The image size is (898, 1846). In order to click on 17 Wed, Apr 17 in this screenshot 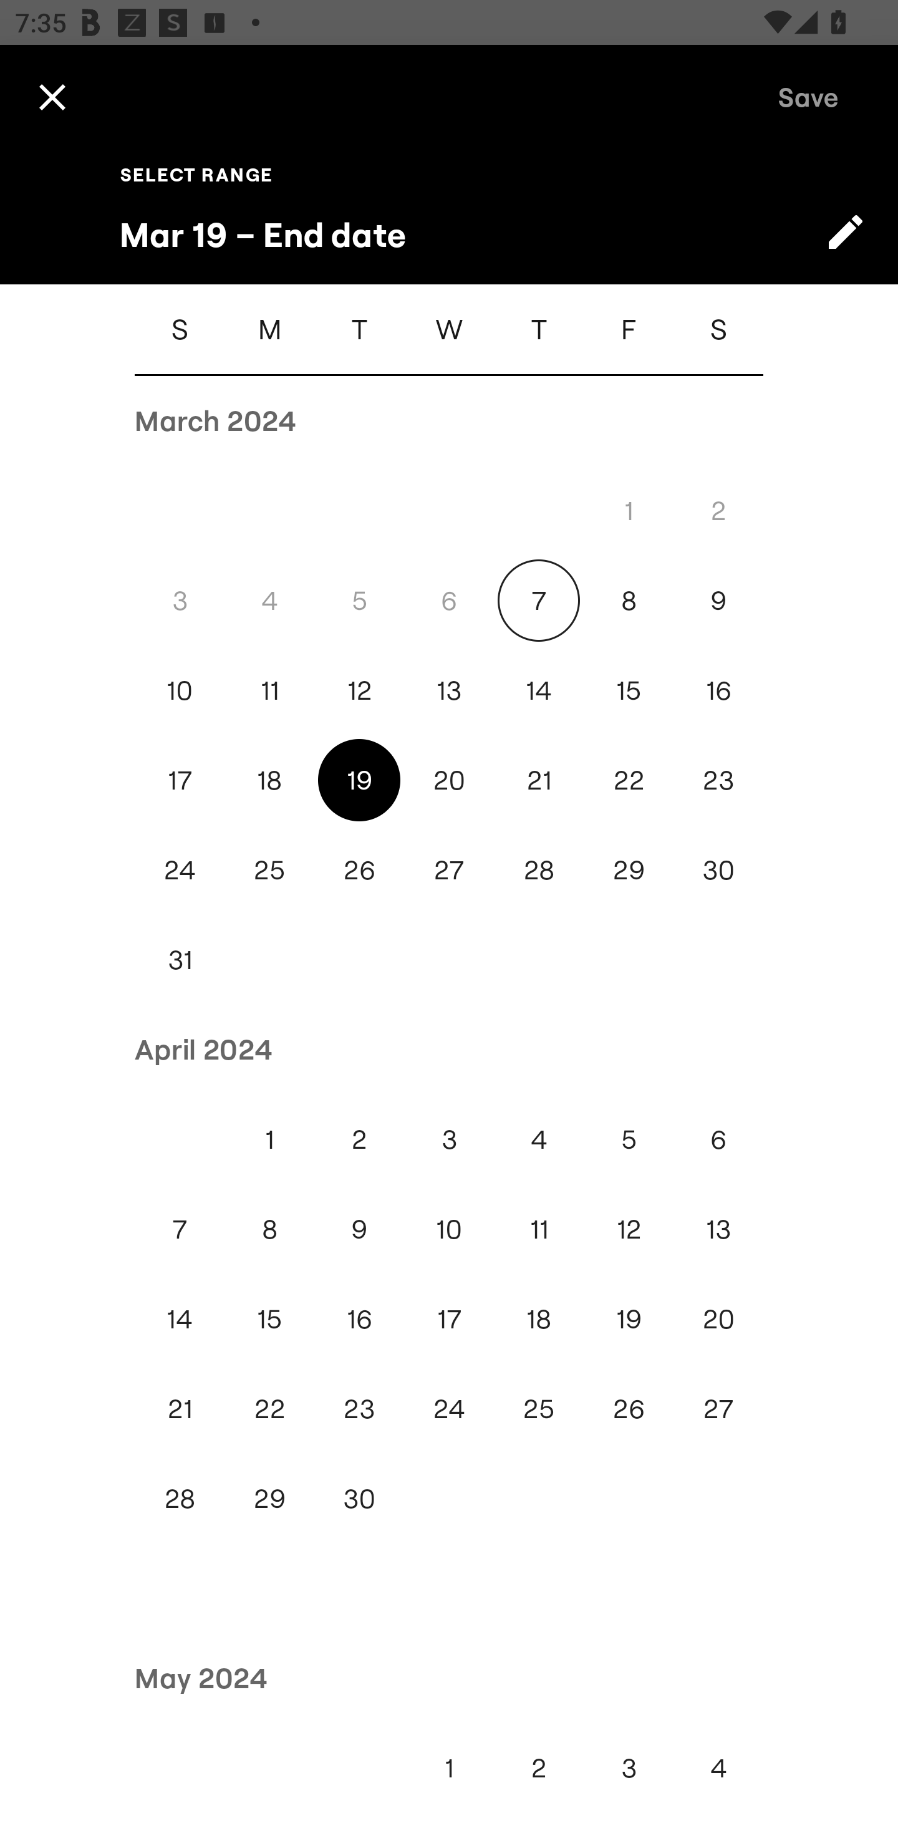, I will do `click(449, 1318)`.